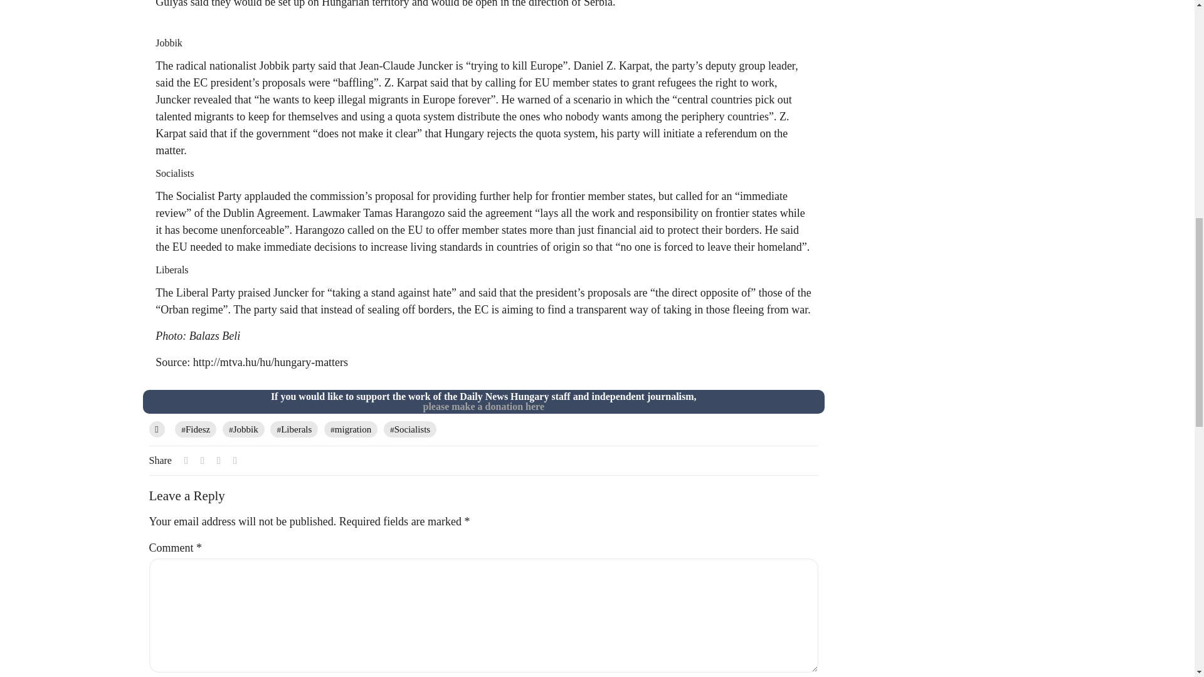 Image resolution: width=1204 pixels, height=677 pixels. I want to click on Socialists, so click(410, 429).